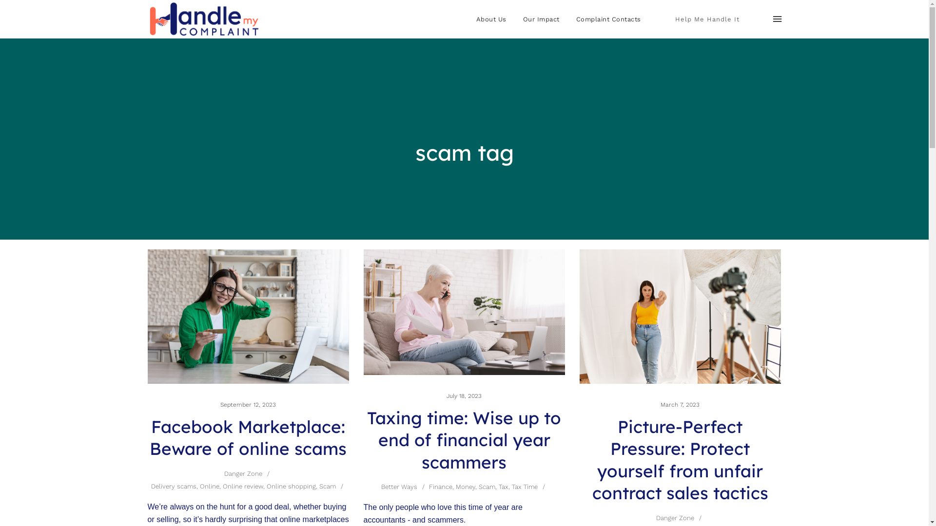 This screenshot has width=936, height=526. What do you see at coordinates (504, 487) in the screenshot?
I see `Tax` at bounding box center [504, 487].